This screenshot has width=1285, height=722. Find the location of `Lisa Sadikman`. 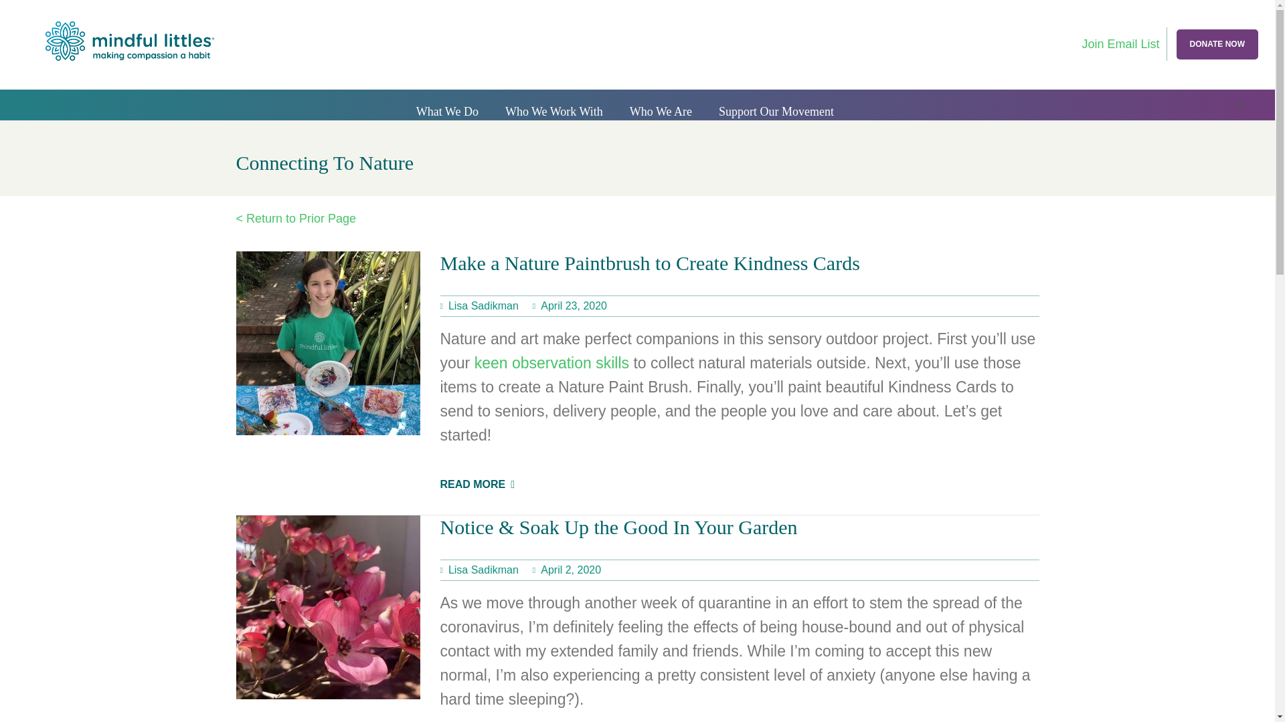

Lisa Sadikman is located at coordinates (479, 306).